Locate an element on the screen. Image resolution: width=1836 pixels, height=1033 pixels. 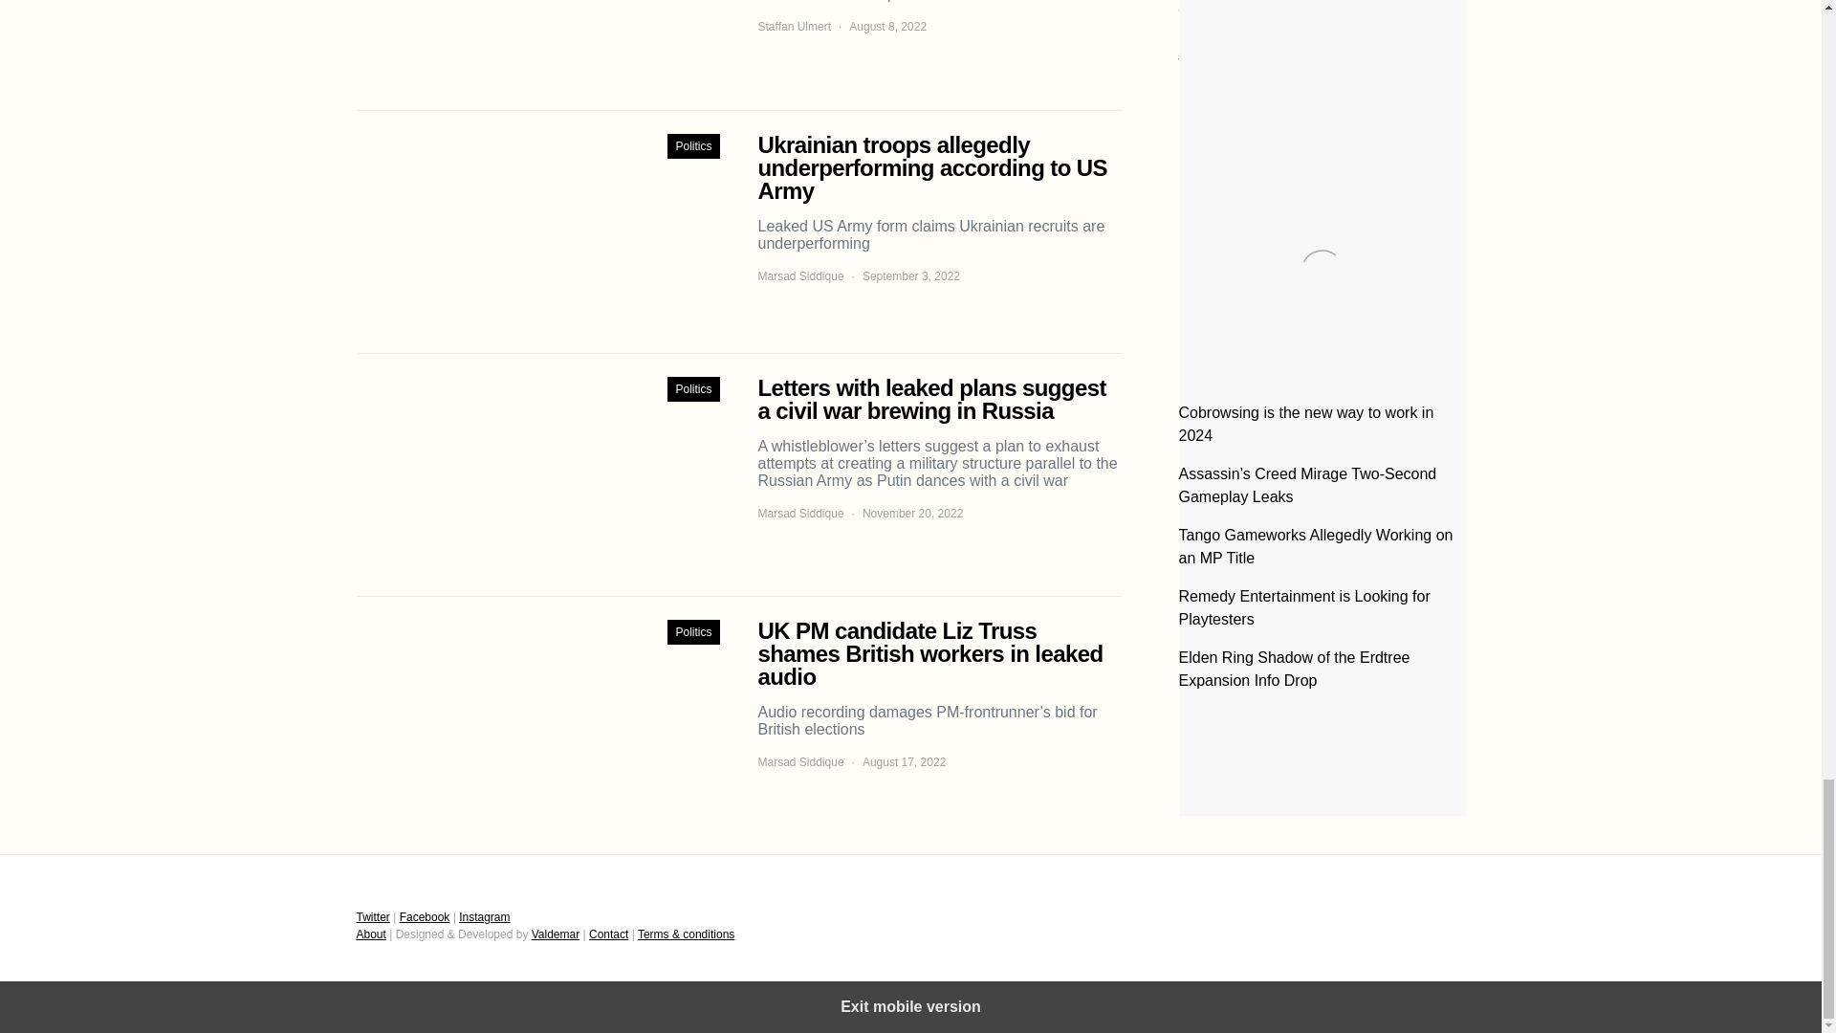
Politics is located at coordinates (693, 146).